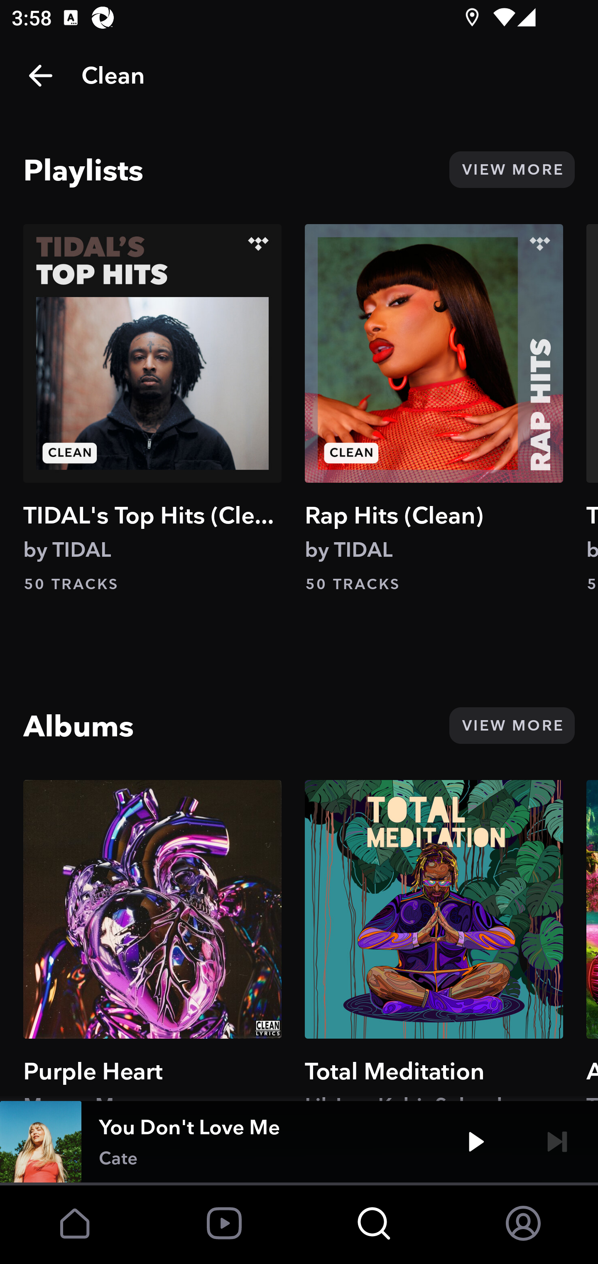 Image resolution: width=598 pixels, height=1264 pixels. I want to click on VIEW MORE, so click(512, 170).